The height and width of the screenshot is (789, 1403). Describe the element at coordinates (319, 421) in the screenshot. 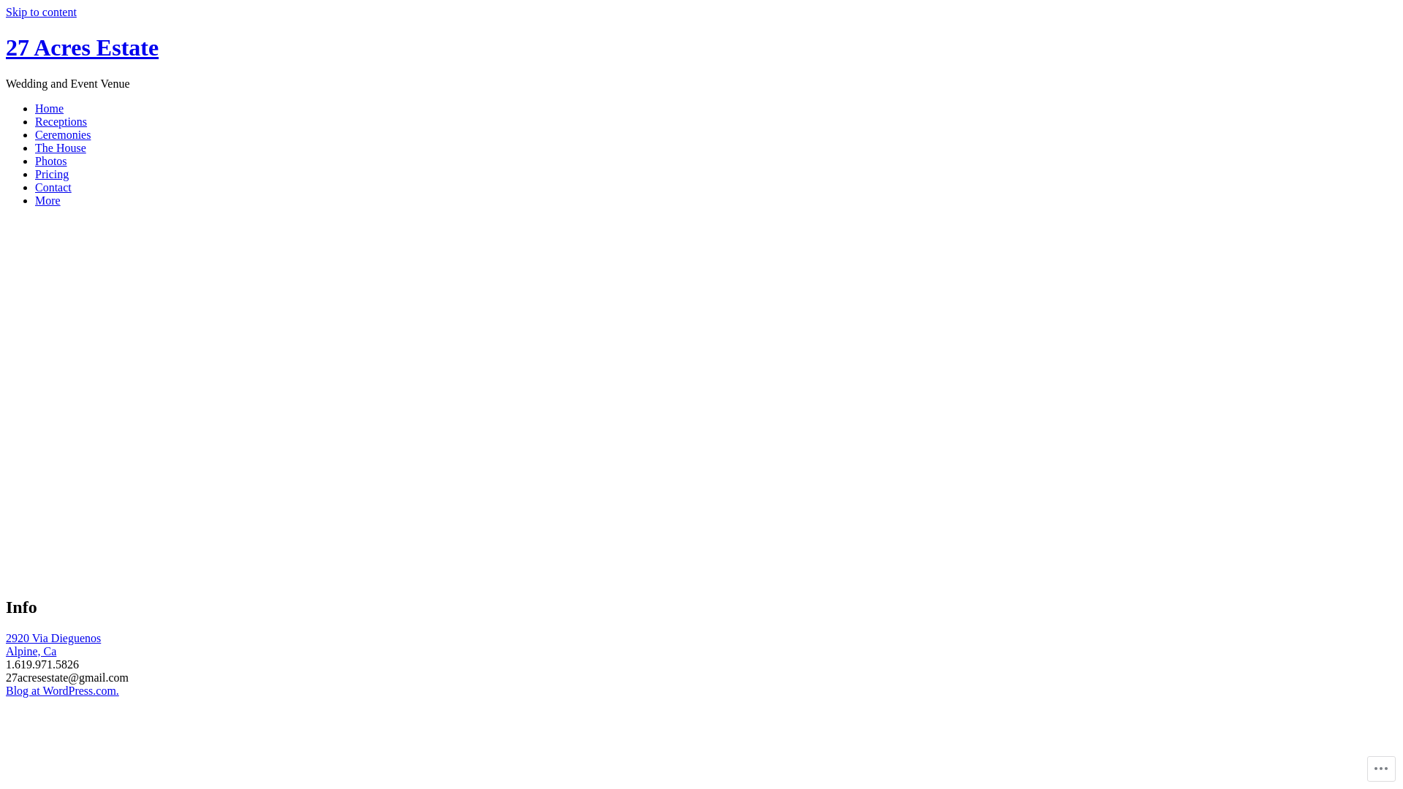

I see `VideoPress Video Player` at that location.